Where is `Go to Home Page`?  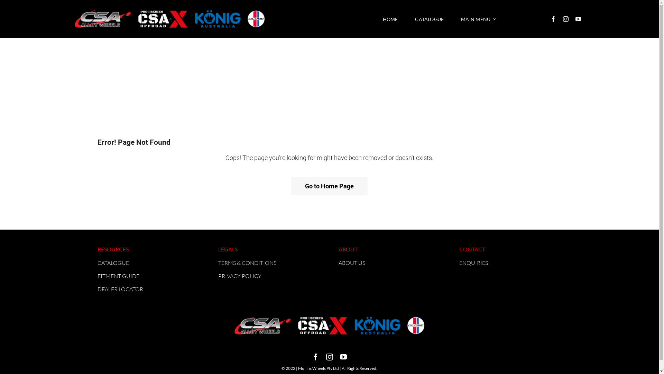 Go to Home Page is located at coordinates (329, 186).